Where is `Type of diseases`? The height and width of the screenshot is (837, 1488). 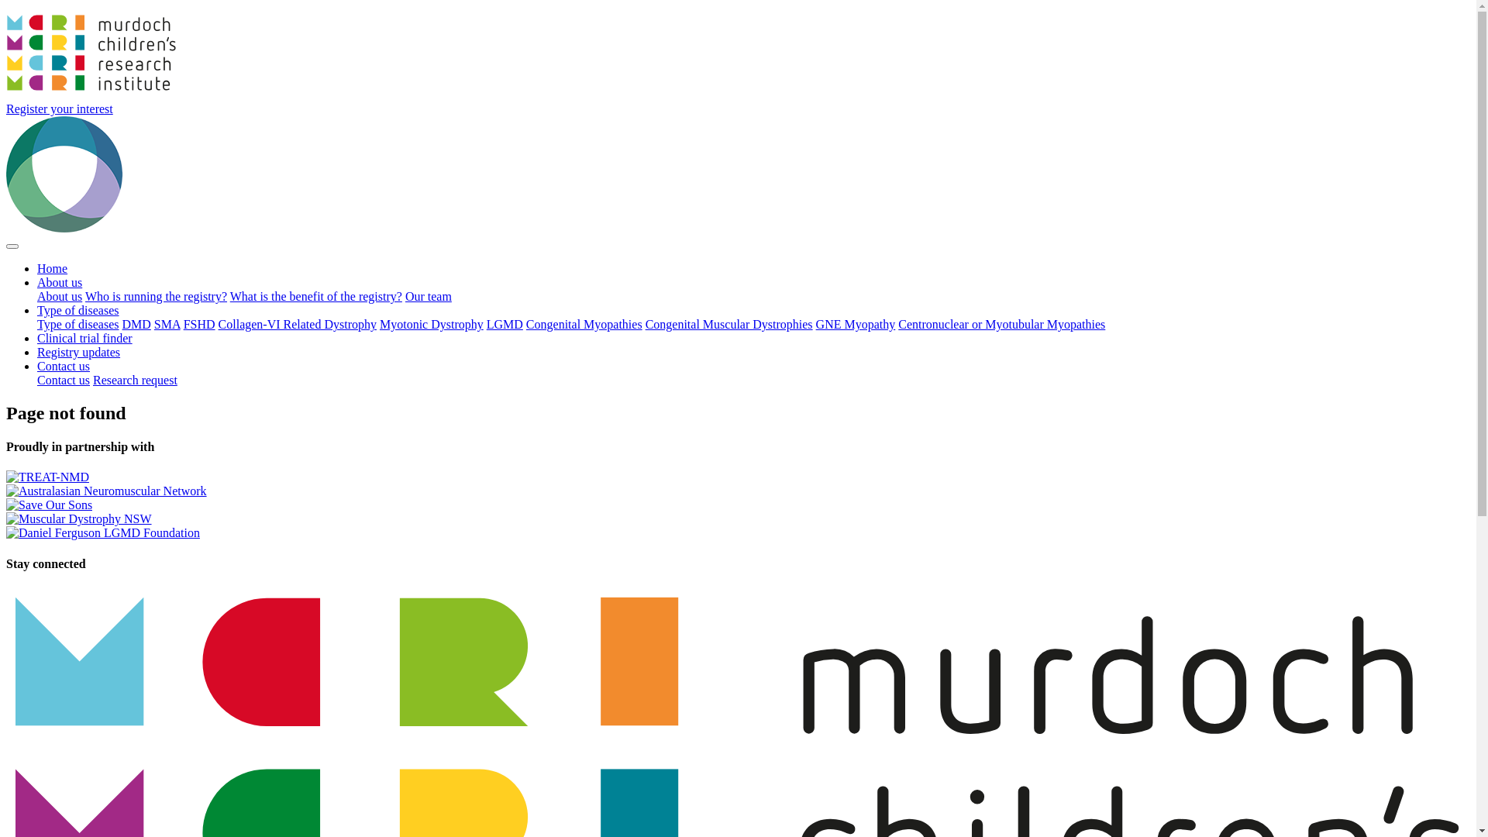 Type of diseases is located at coordinates (78, 324).